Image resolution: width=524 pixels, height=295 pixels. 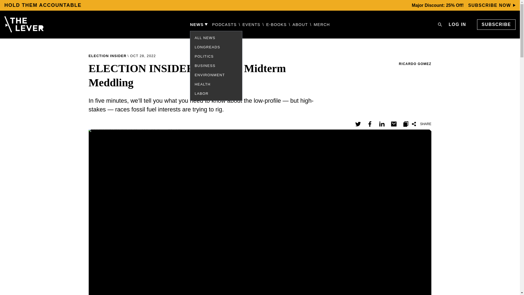 I want to click on ALL NEWS, so click(x=205, y=38).